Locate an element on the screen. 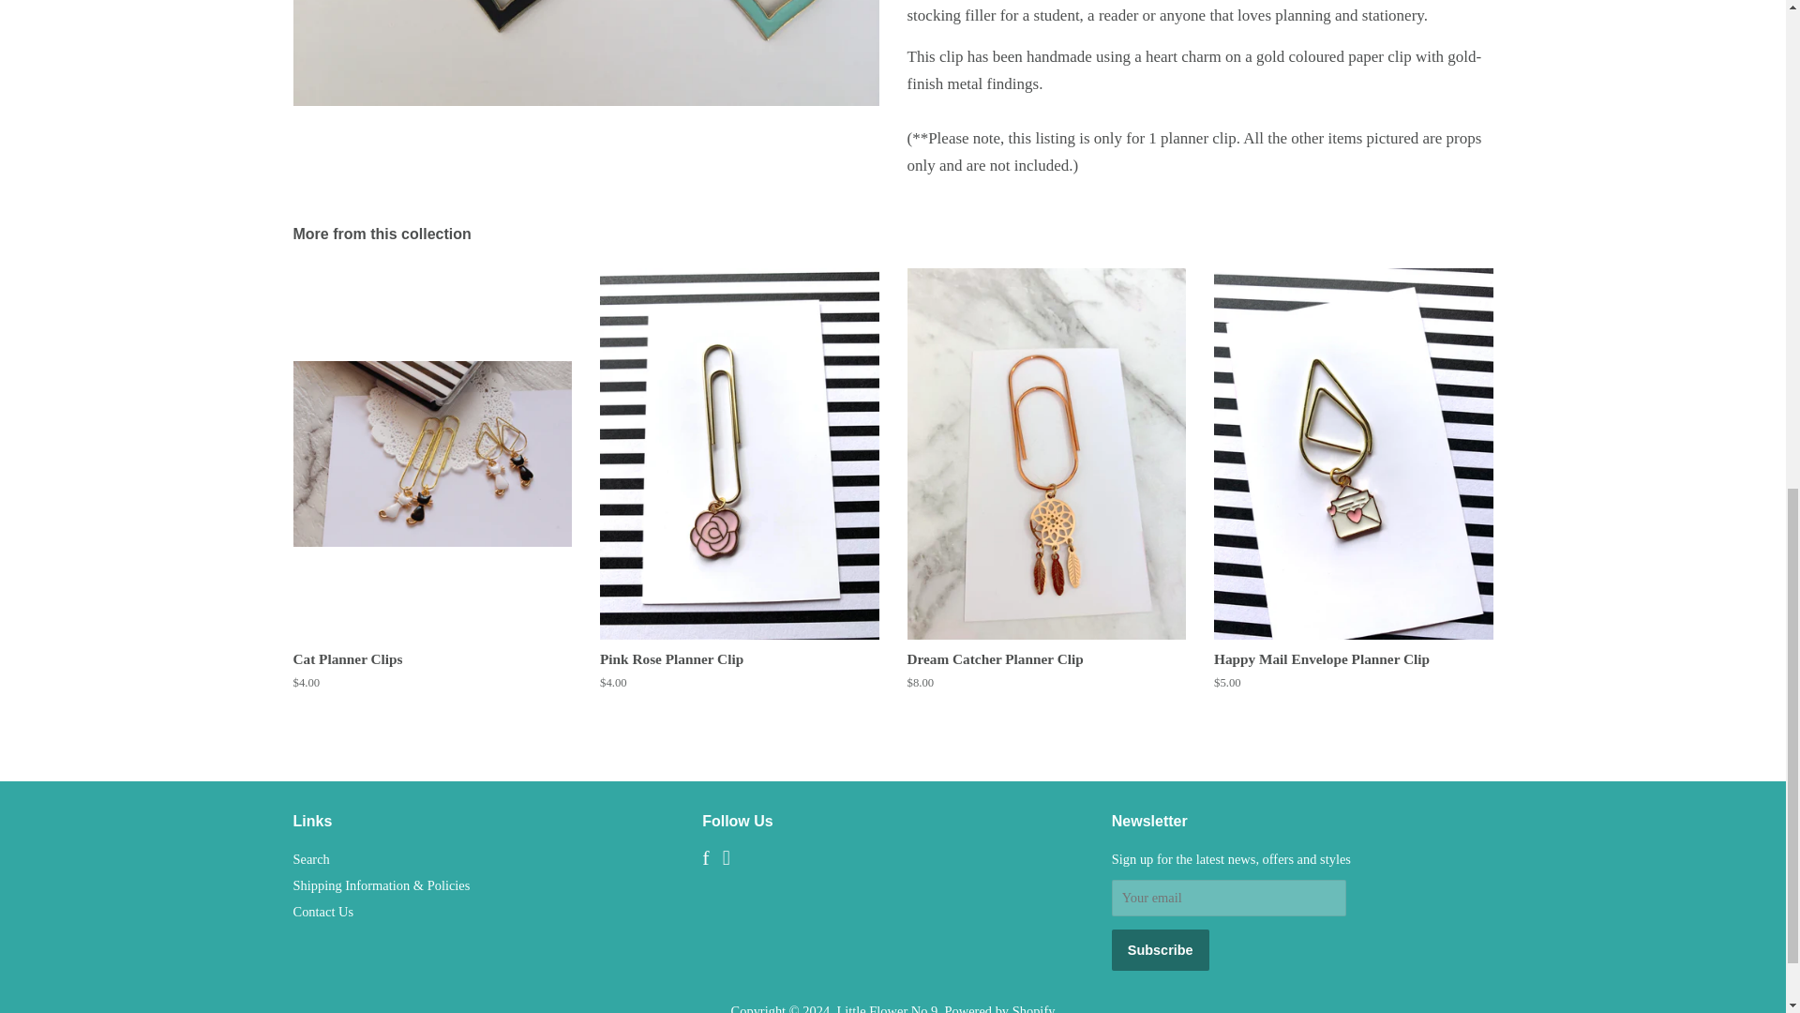 This screenshot has width=1800, height=1013. Subscribe is located at coordinates (1161, 949).